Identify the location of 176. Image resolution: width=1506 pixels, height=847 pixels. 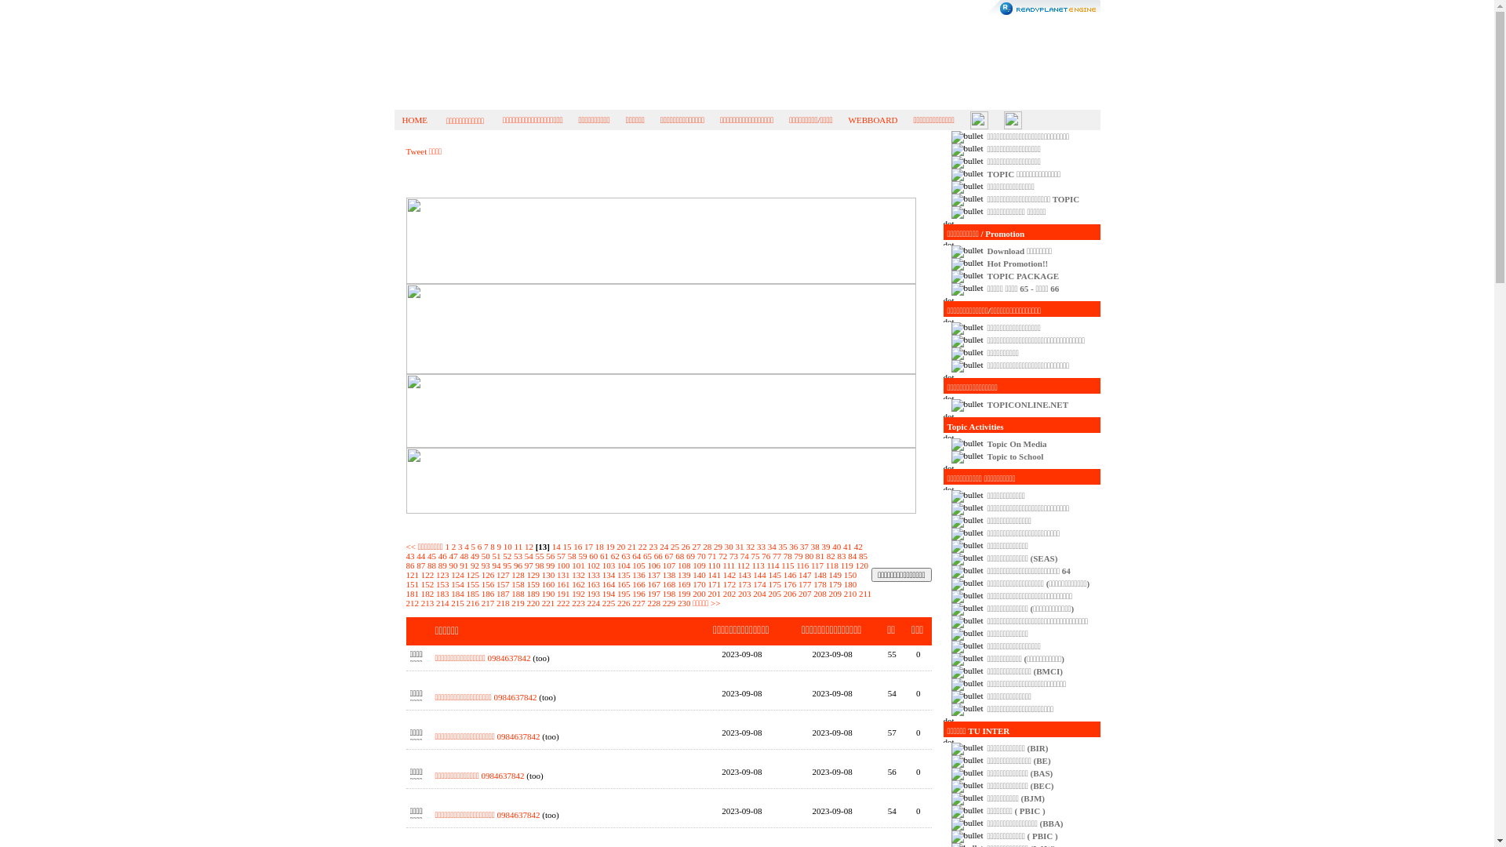
(790, 584).